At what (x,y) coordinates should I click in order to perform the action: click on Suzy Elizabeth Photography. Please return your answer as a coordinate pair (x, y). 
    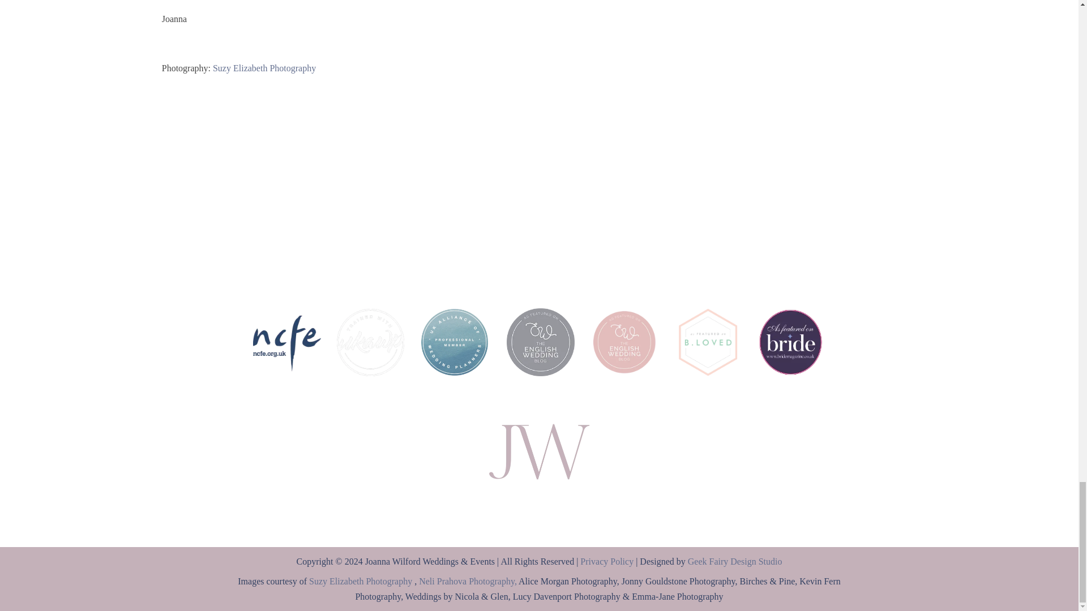
    Looking at the image, I should click on (361, 581).